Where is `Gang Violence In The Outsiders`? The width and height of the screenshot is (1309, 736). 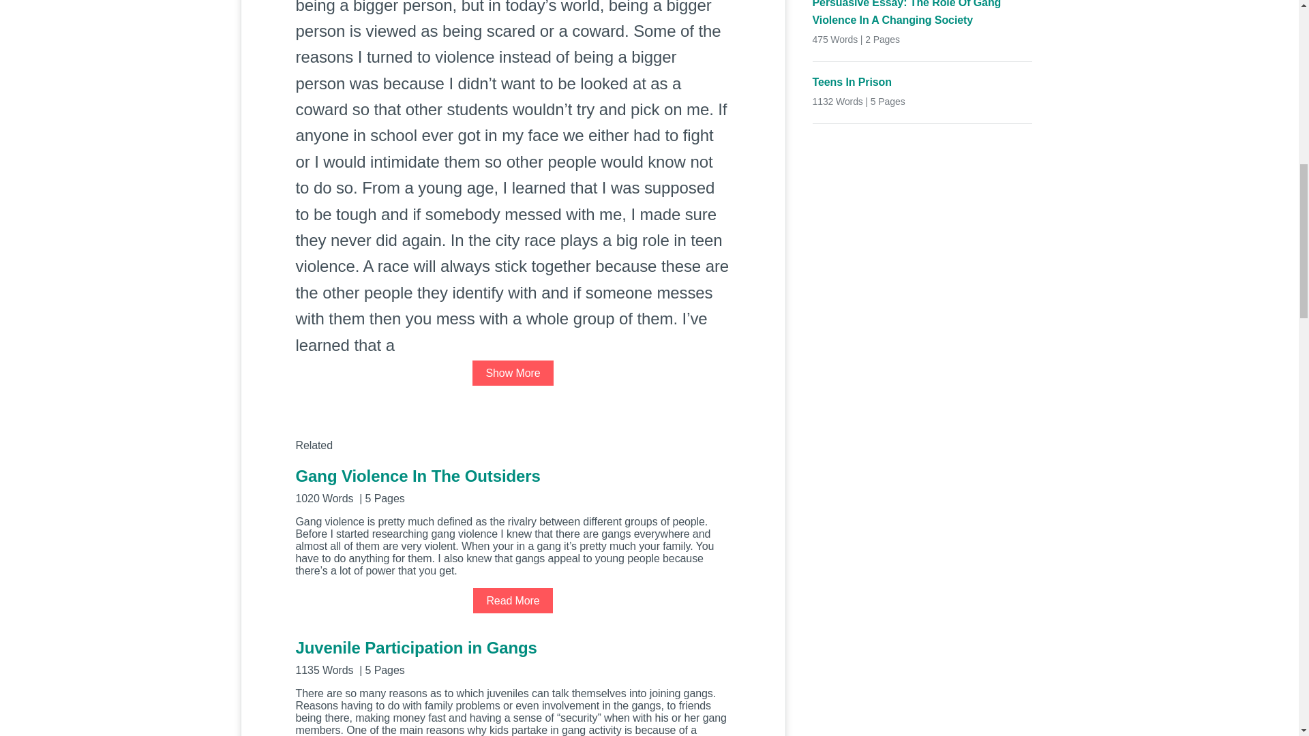 Gang Violence In The Outsiders is located at coordinates (513, 484).